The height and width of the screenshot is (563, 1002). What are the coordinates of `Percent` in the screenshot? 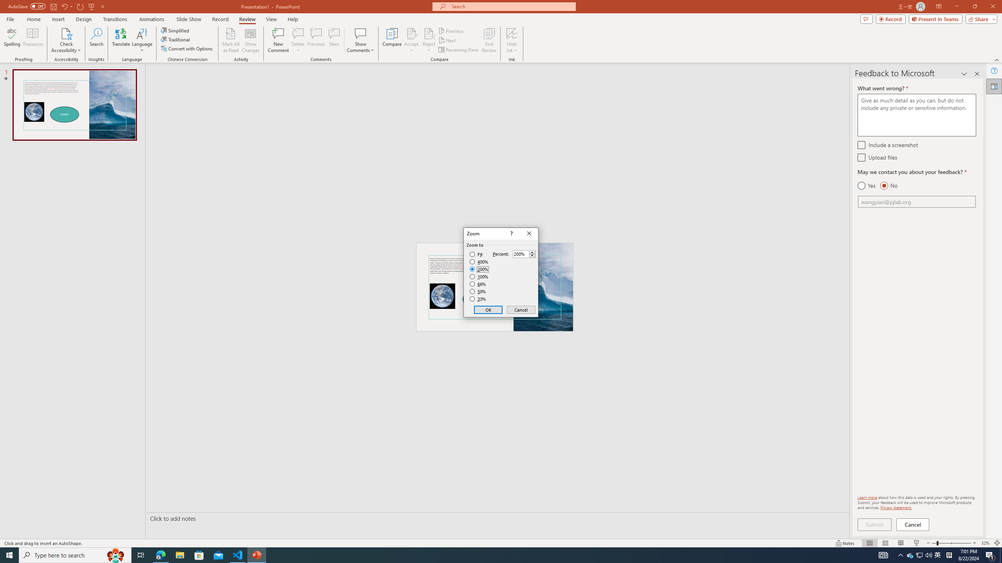 It's located at (521, 254).